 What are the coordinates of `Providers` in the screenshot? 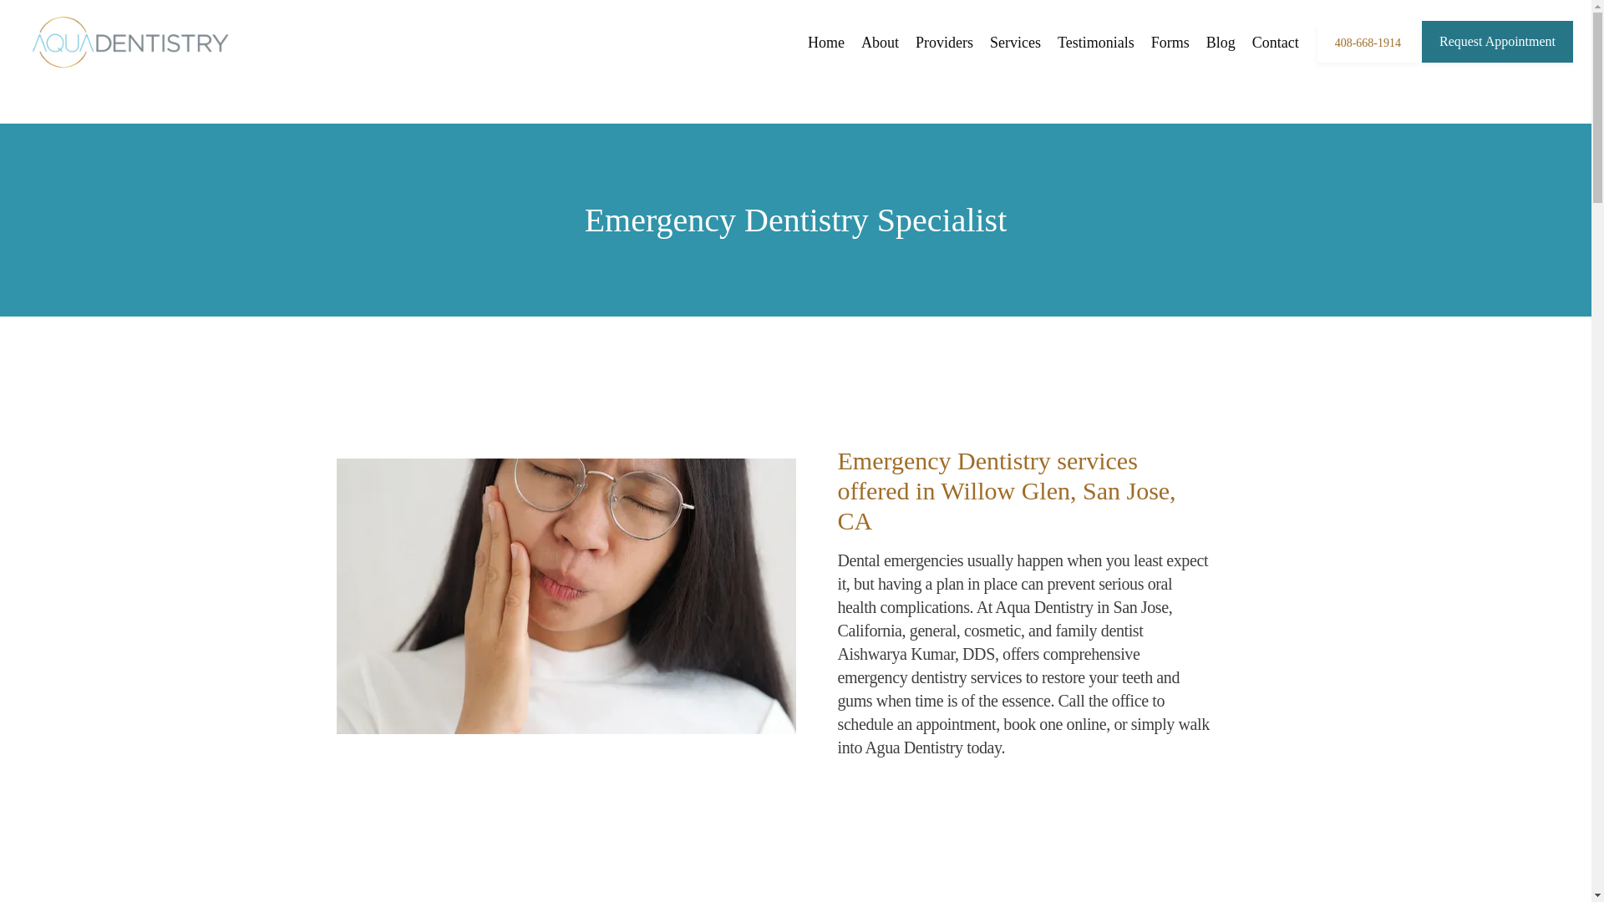 It's located at (944, 42).